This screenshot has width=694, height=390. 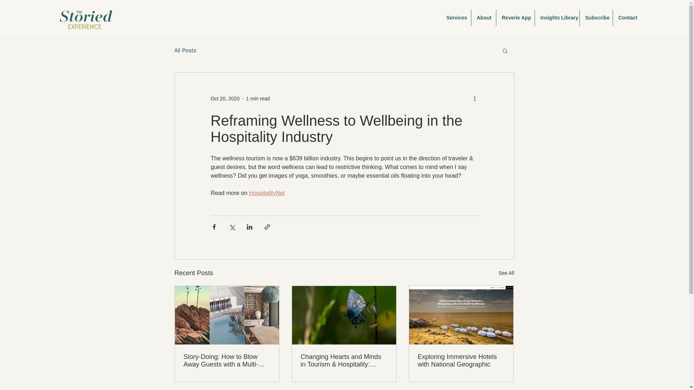 I want to click on Contact, so click(x=627, y=18).